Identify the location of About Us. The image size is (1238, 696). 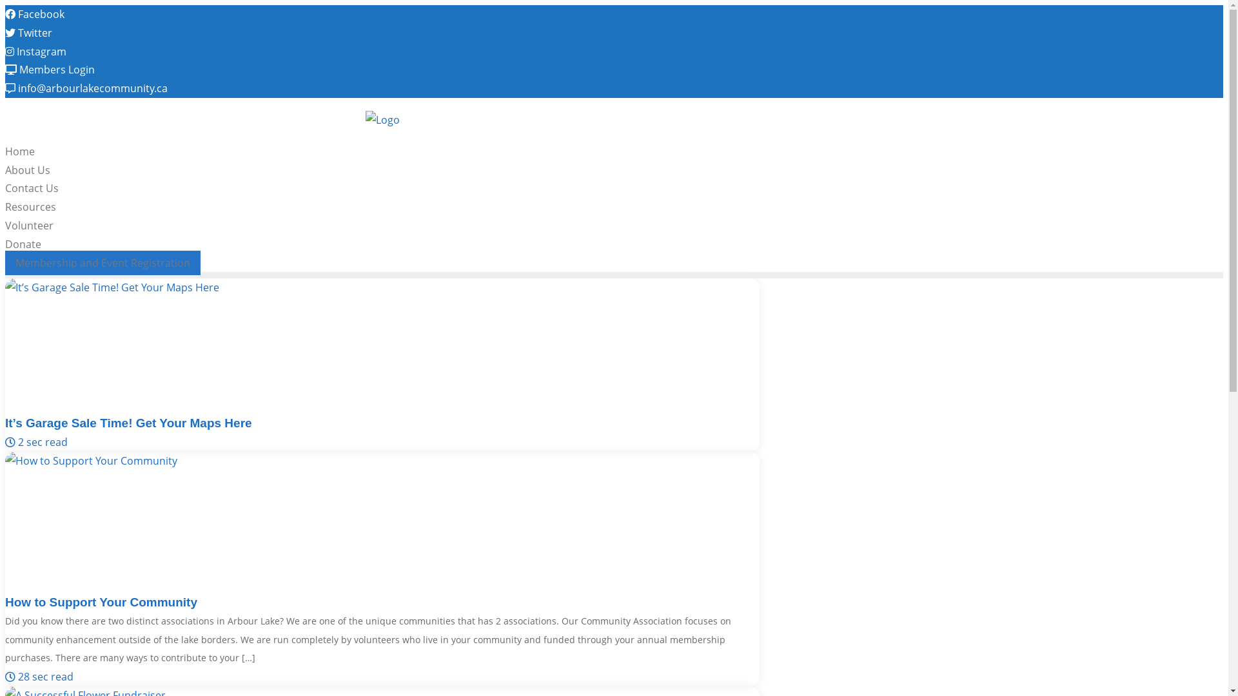
(28, 170).